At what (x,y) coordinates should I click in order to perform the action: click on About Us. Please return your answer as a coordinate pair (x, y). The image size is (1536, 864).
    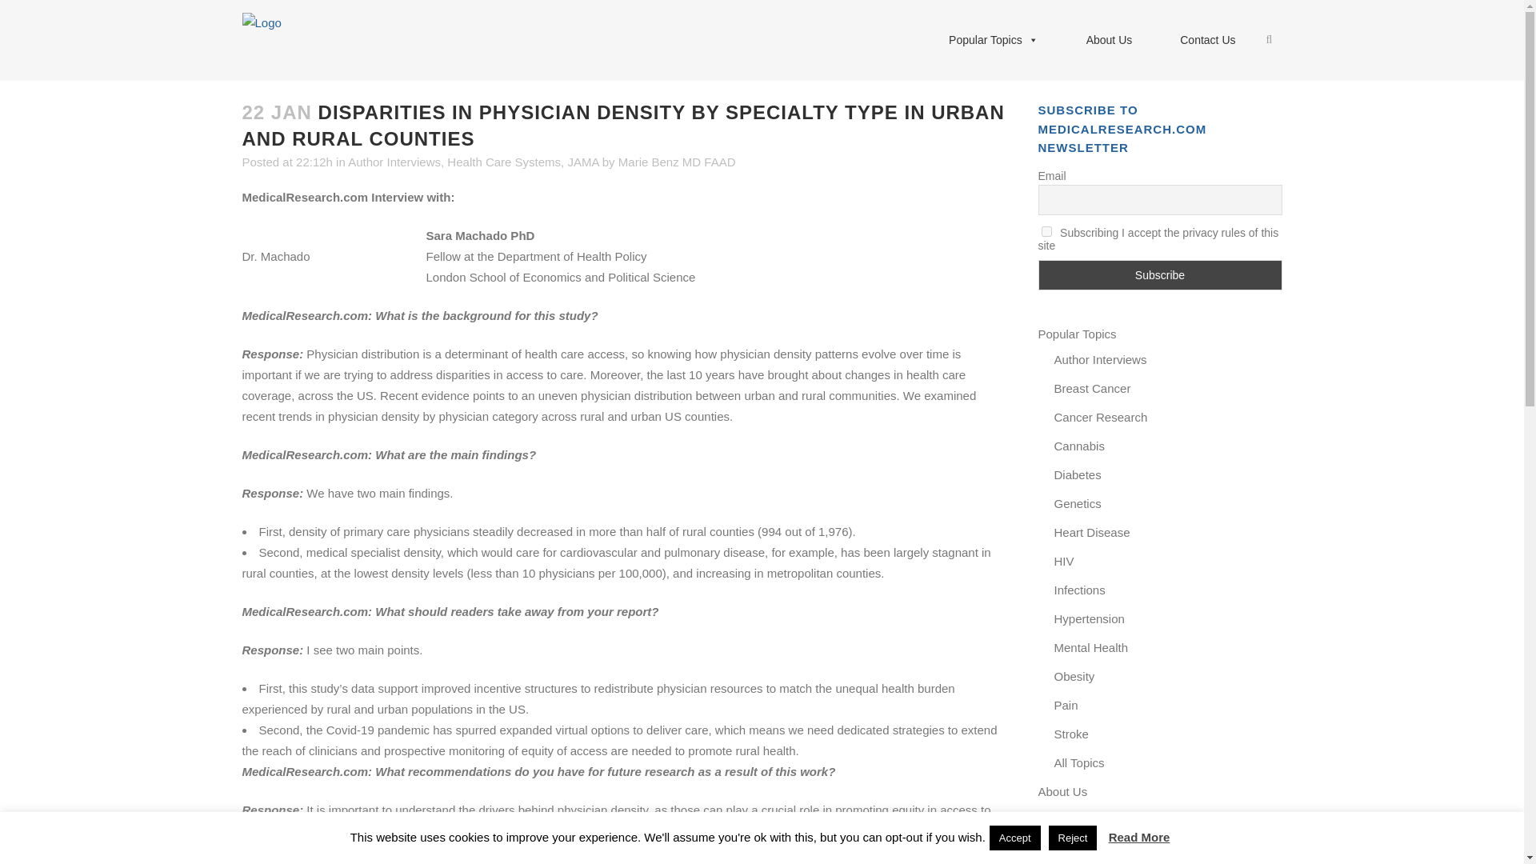
    Looking at the image, I should click on (1109, 40).